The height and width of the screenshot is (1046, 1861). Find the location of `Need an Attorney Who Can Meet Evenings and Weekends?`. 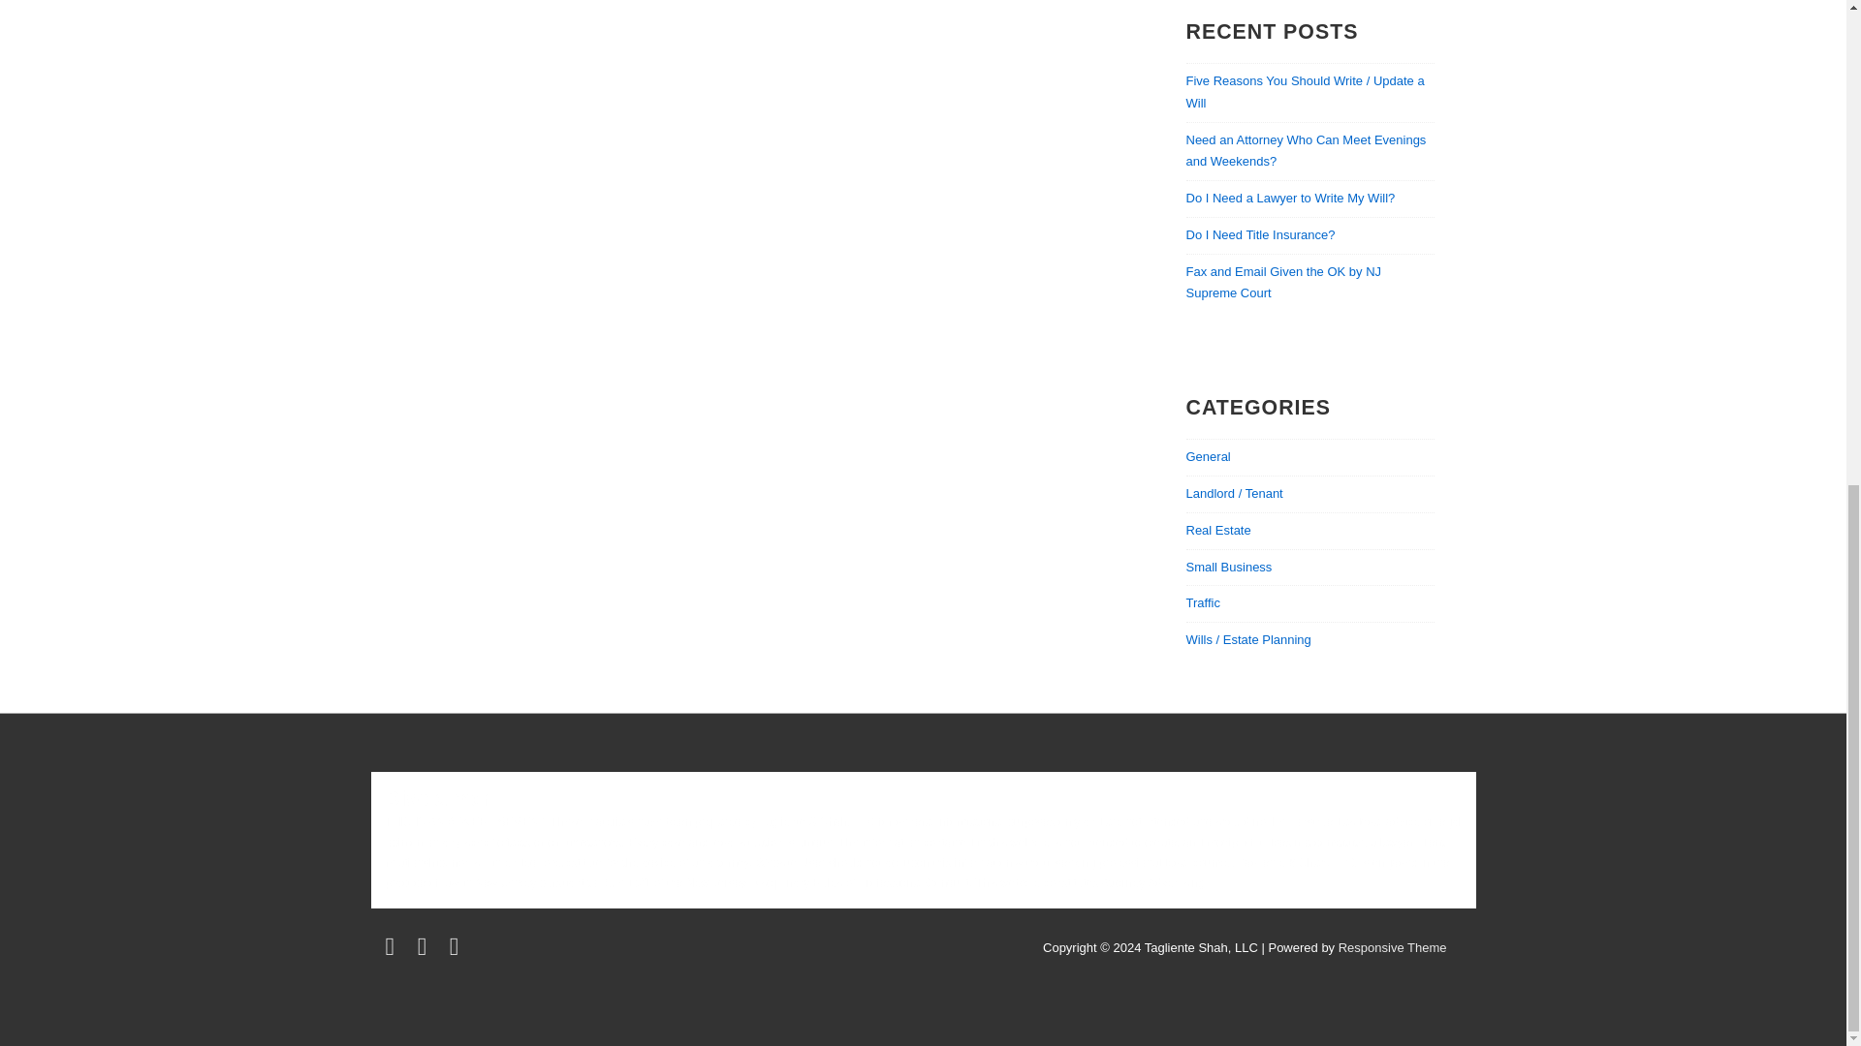

Need an Attorney Who Can Meet Evenings and Weekends? is located at coordinates (1307, 151).